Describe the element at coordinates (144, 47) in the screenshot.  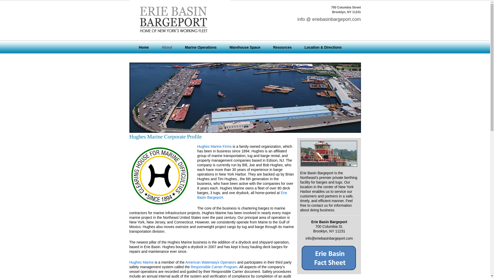
I see `Home` at that location.